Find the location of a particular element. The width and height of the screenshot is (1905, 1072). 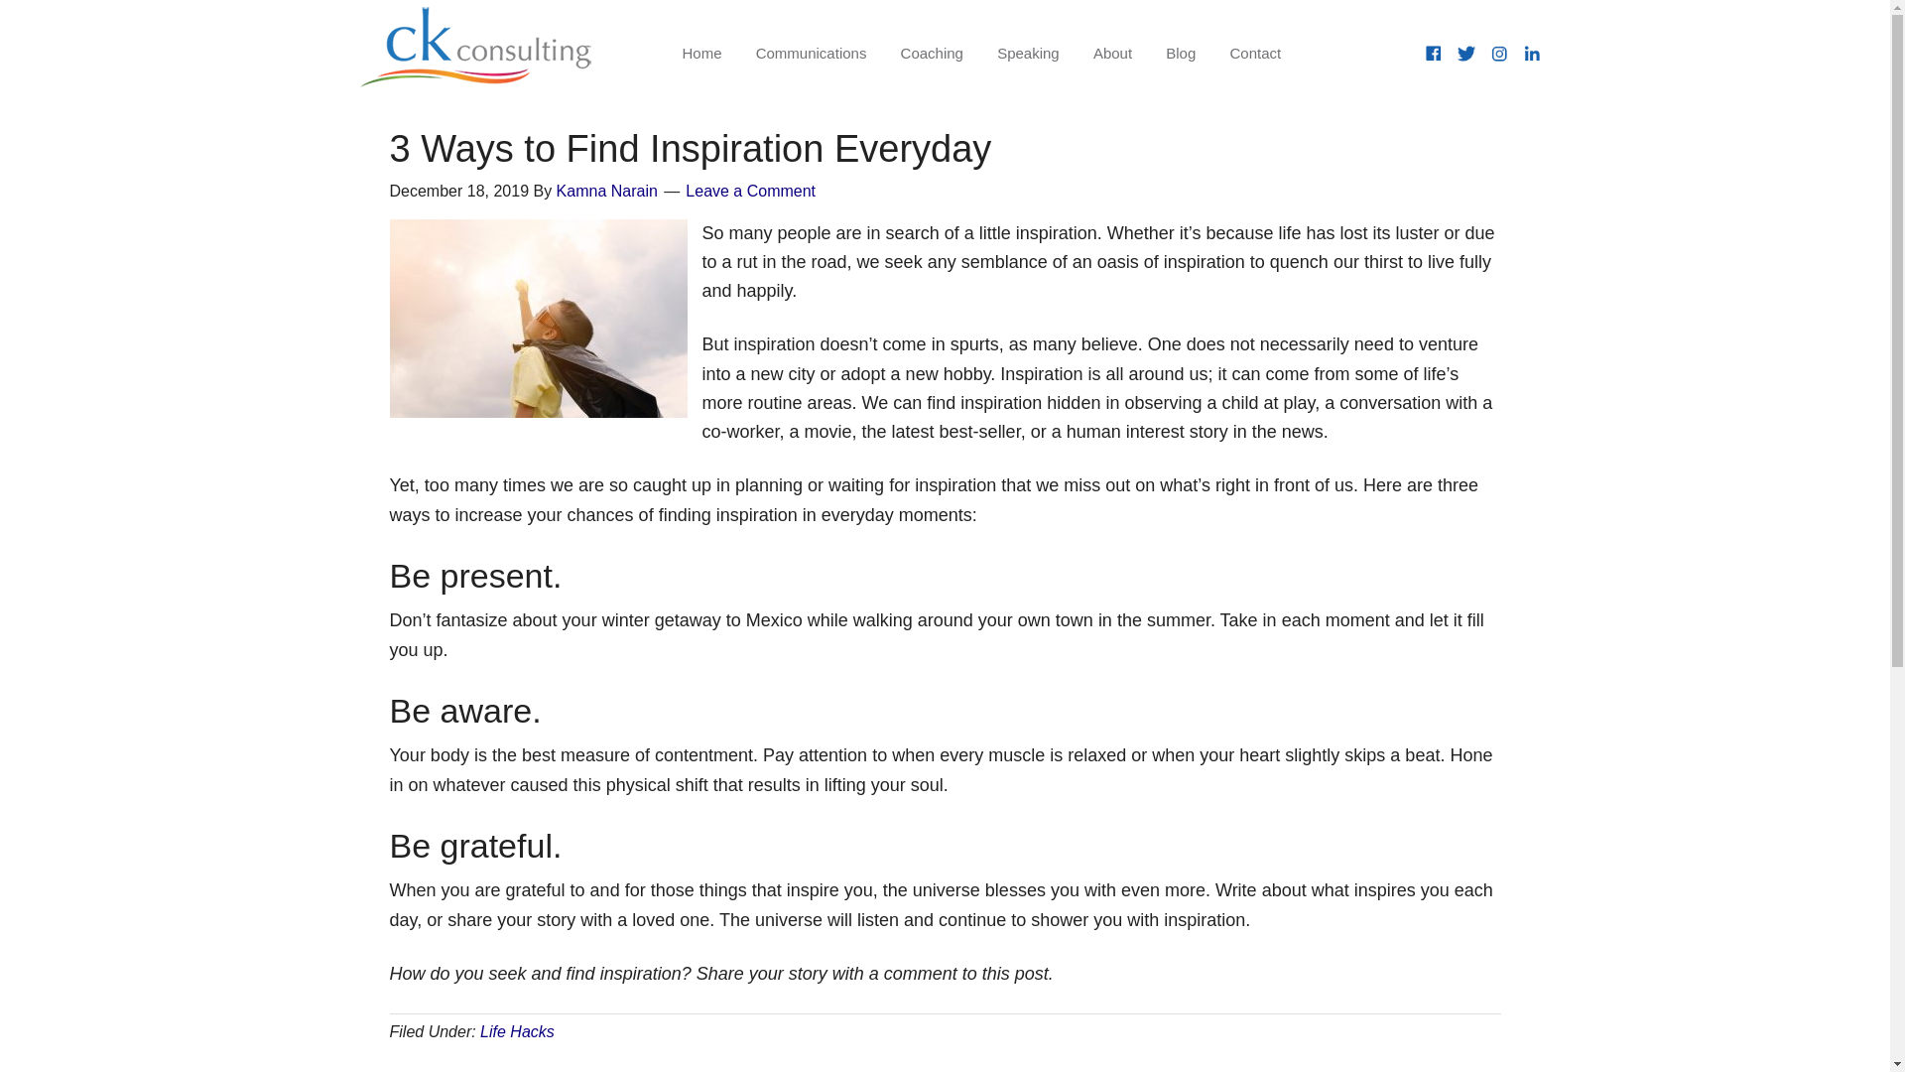

Kamna Narain is located at coordinates (606, 191).